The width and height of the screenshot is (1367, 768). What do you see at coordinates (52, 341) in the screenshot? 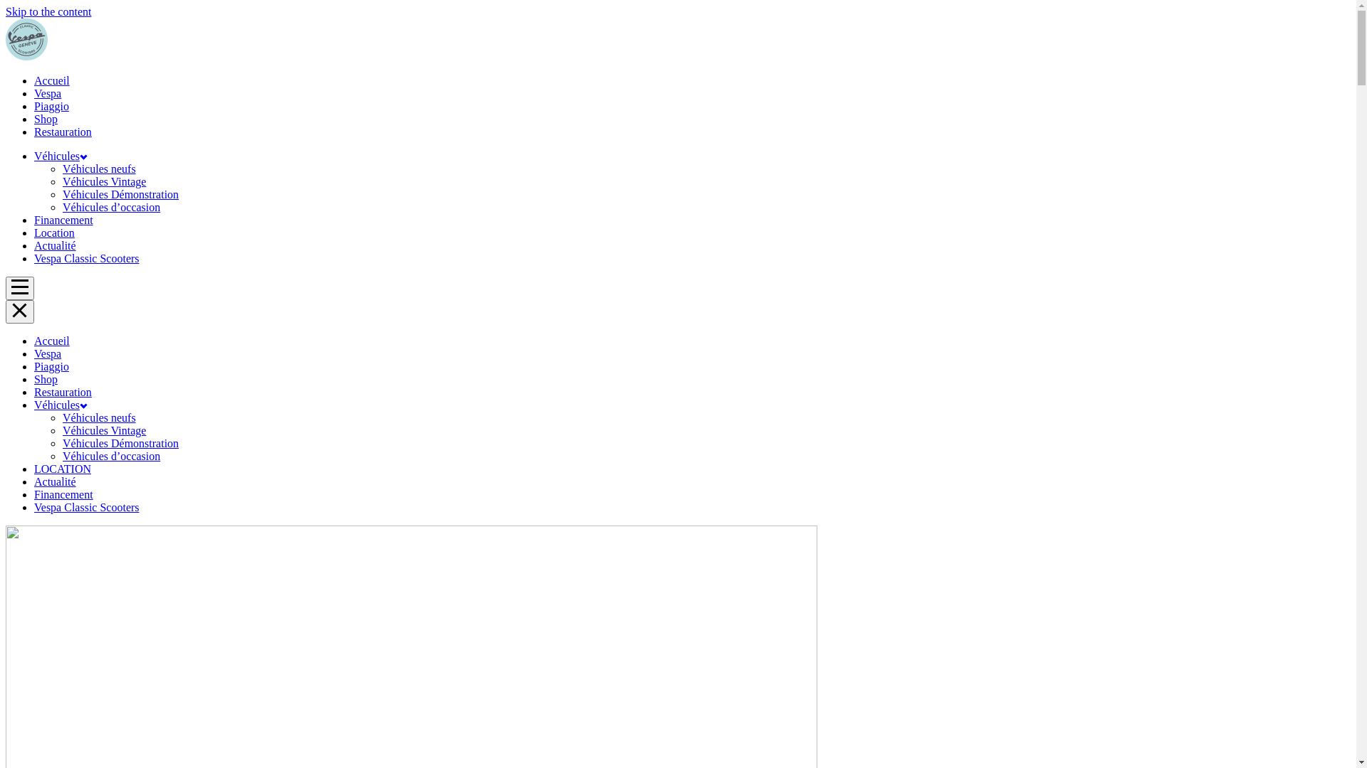
I see `Accueil` at bounding box center [52, 341].